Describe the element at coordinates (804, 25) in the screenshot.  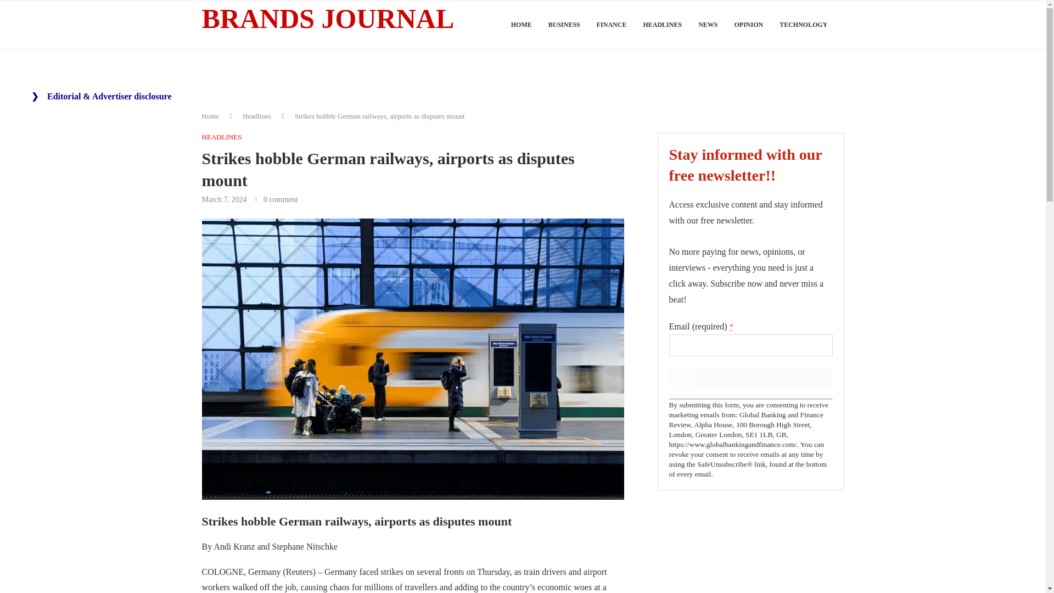
I see `TECHNOLOGY` at that location.